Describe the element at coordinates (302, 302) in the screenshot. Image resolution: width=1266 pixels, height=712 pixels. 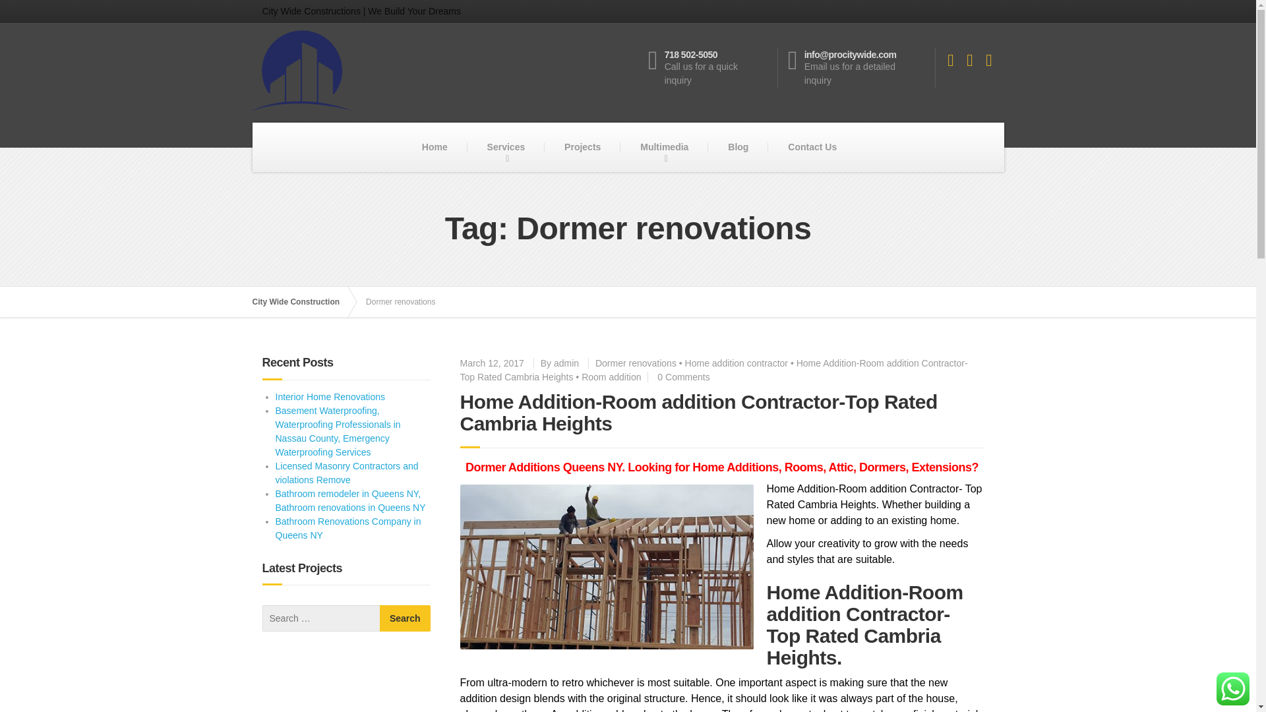
I see `Go to City Wide Construction.` at that location.